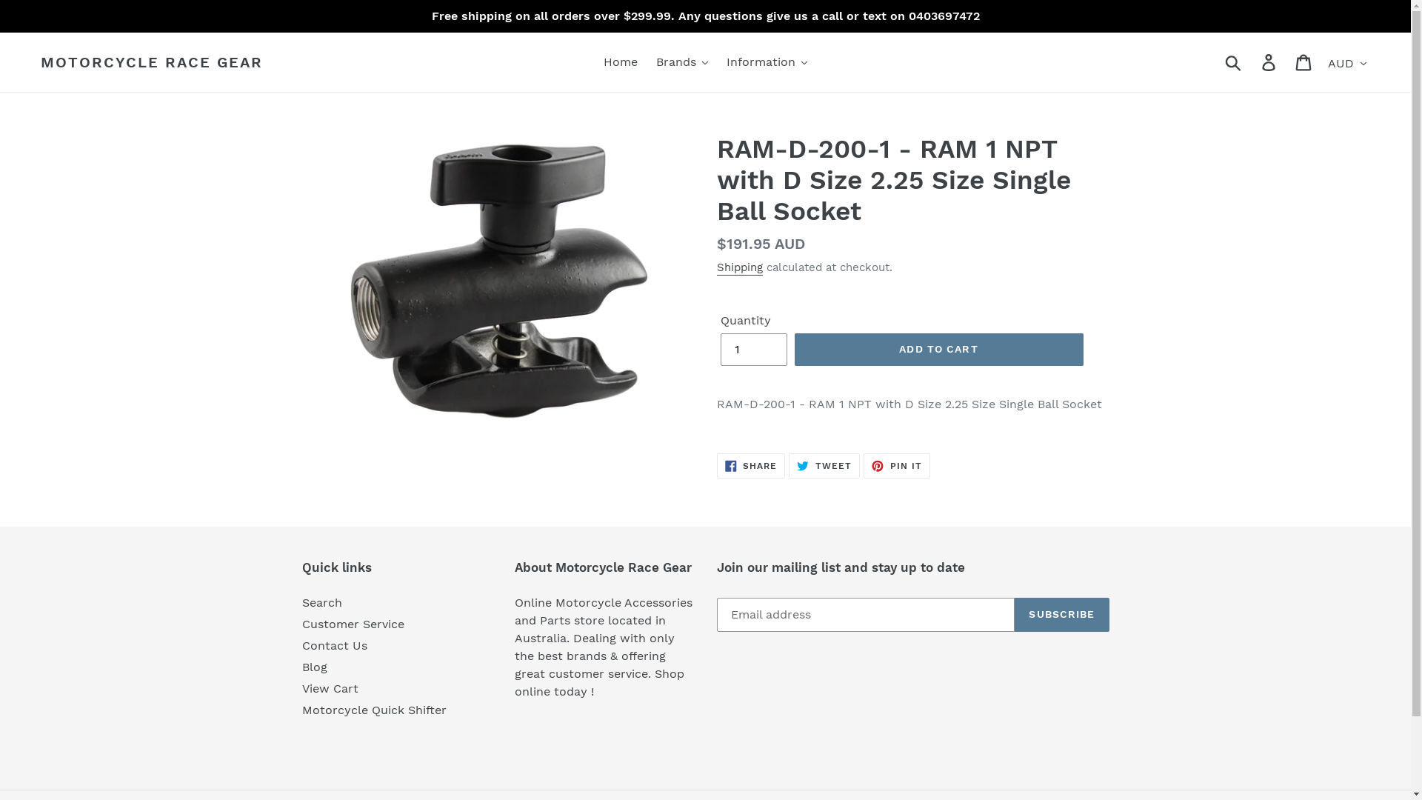  Describe the element at coordinates (751, 466) in the screenshot. I see `SHARE
SHARE ON FACEBOOK` at that location.